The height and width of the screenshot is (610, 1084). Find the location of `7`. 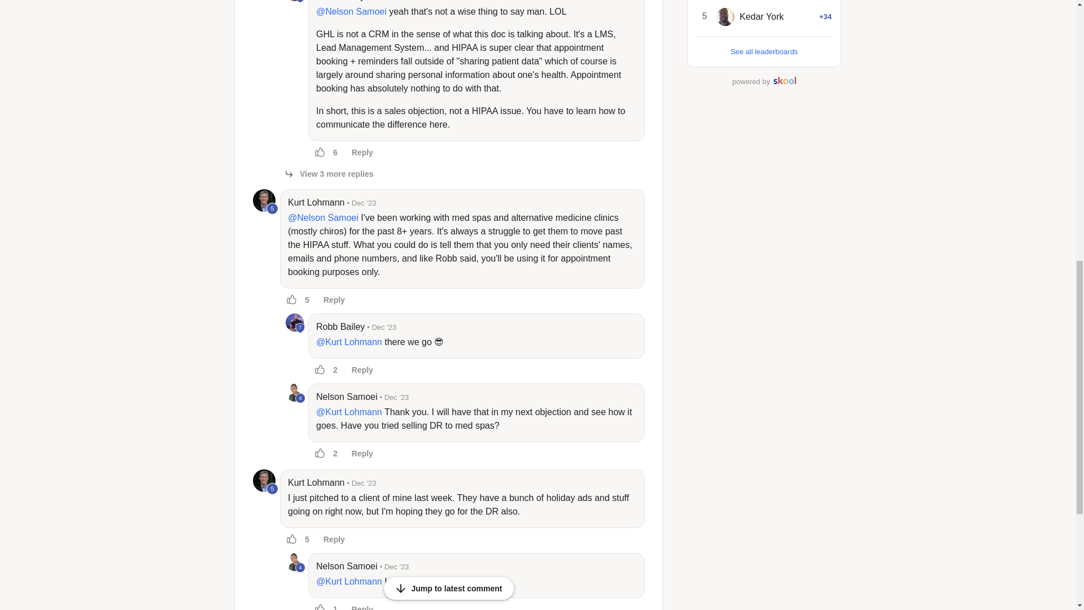

7 is located at coordinates (295, 323).